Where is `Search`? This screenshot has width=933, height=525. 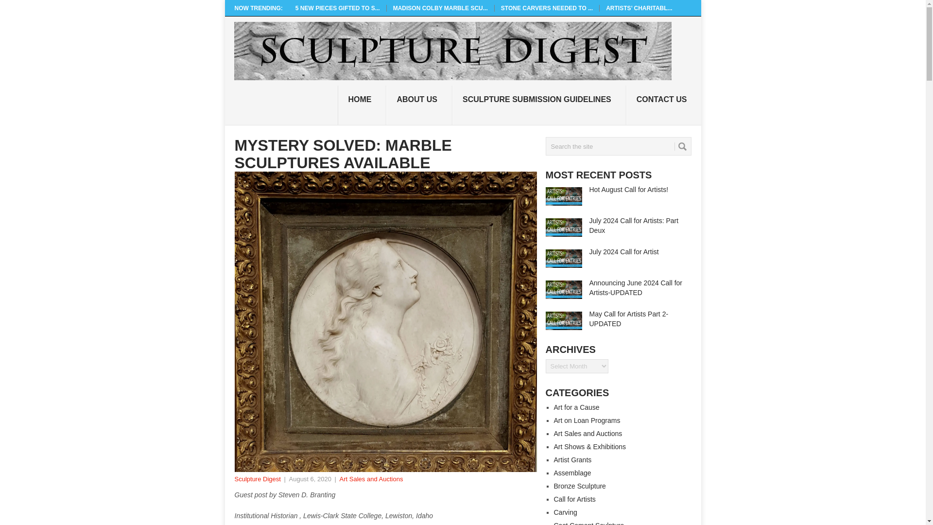
Search is located at coordinates (682, 146).